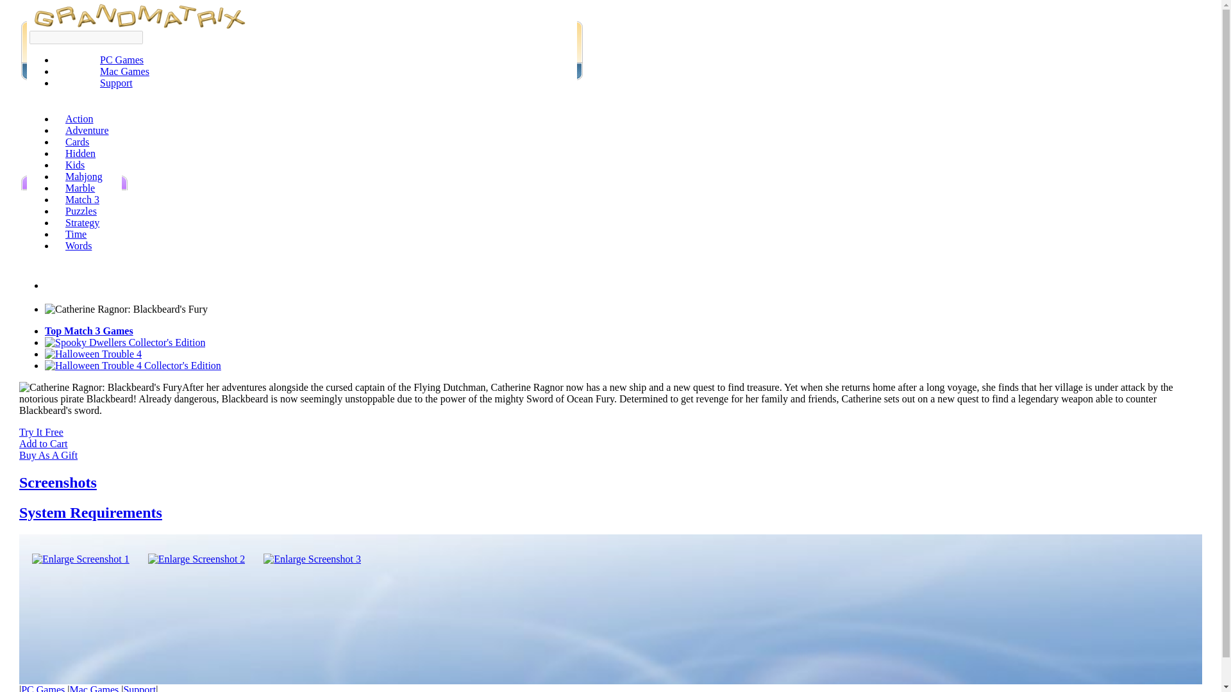 Image resolution: width=1231 pixels, height=692 pixels. I want to click on Spooky Dwellers Collector's Edition, so click(124, 342).